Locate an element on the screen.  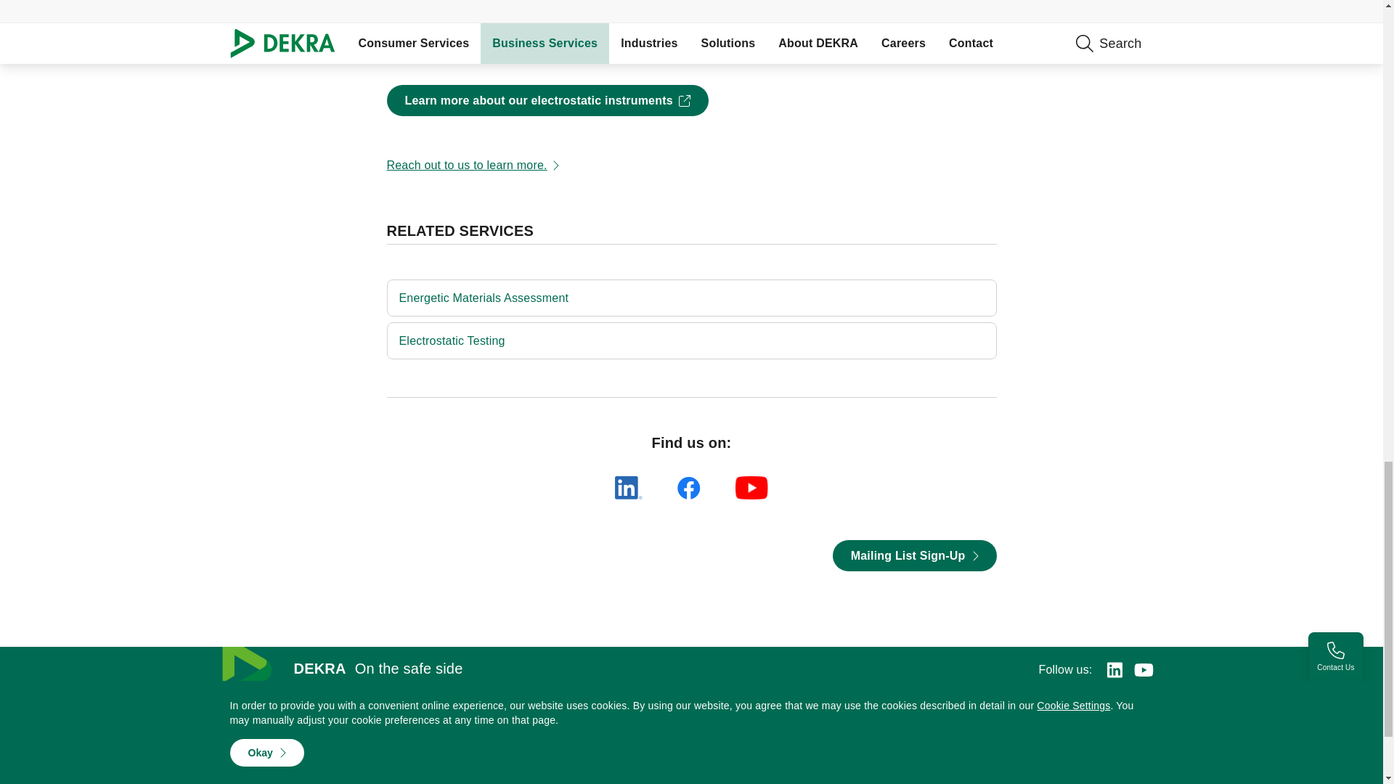
youtube is located at coordinates (1144, 670).